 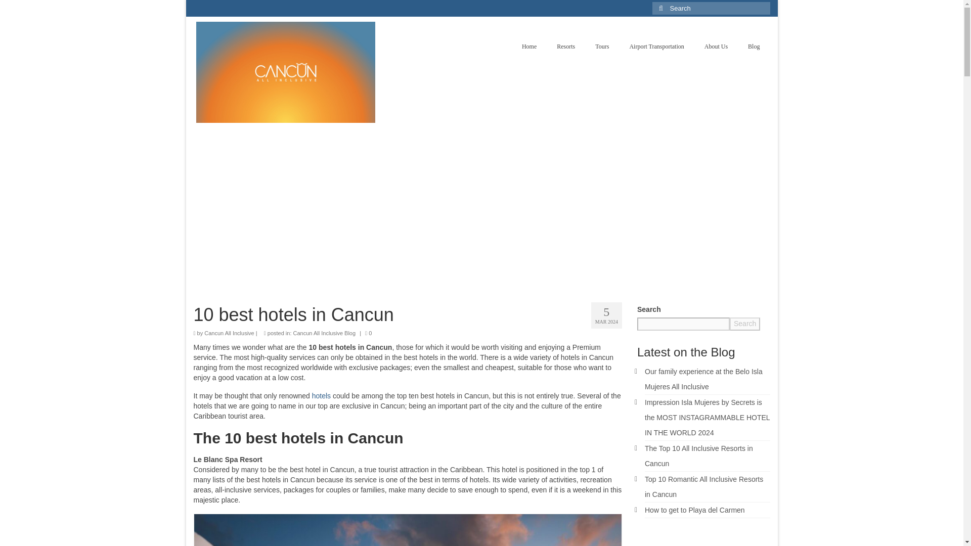 What do you see at coordinates (320, 395) in the screenshot?
I see `hotels` at bounding box center [320, 395].